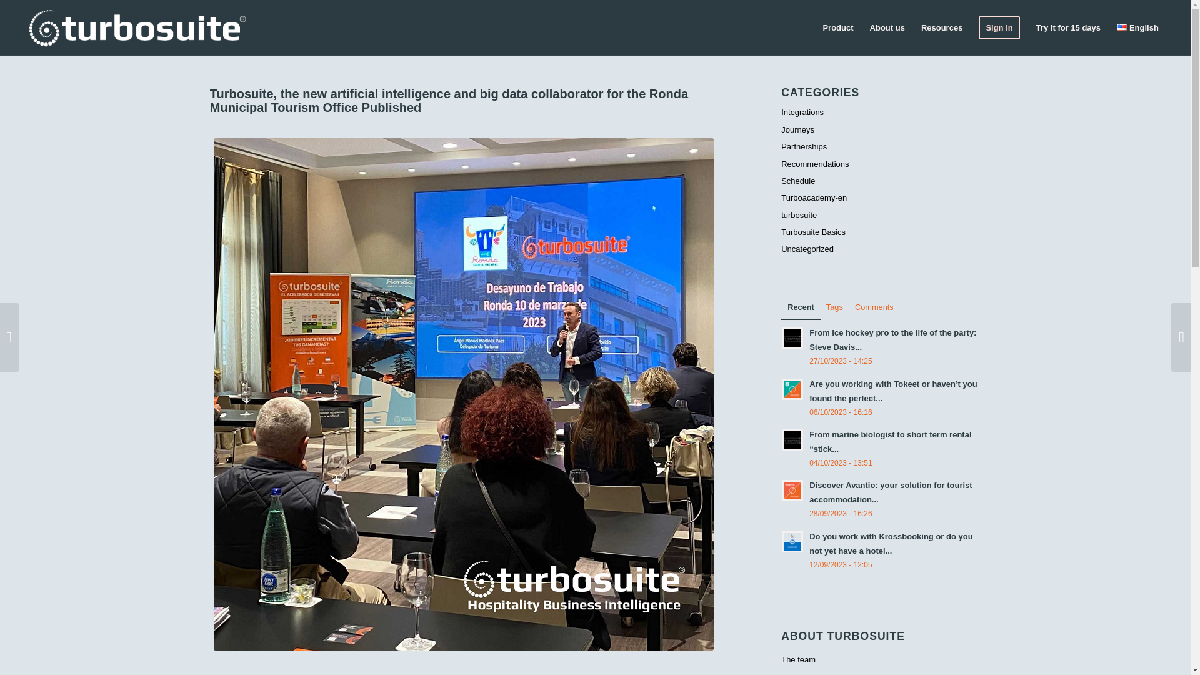 The image size is (1200, 675). I want to click on Sign in, so click(999, 27).